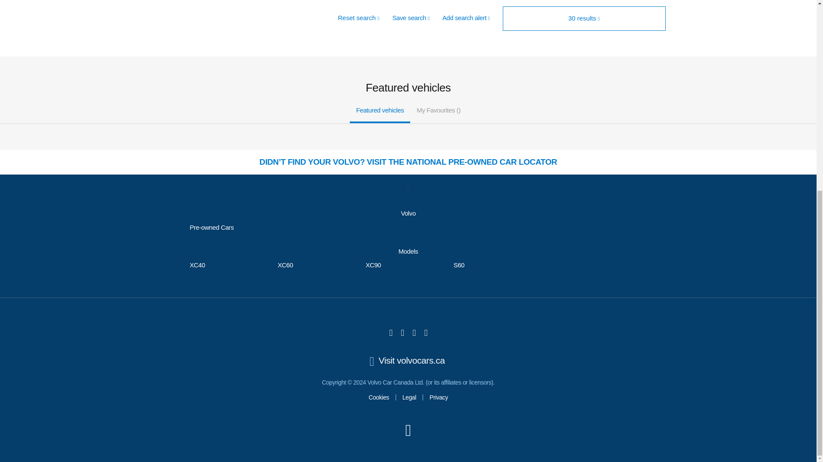 The image size is (823, 462). What do you see at coordinates (211, 227) in the screenshot?
I see `Pre-owned Cars` at bounding box center [211, 227].